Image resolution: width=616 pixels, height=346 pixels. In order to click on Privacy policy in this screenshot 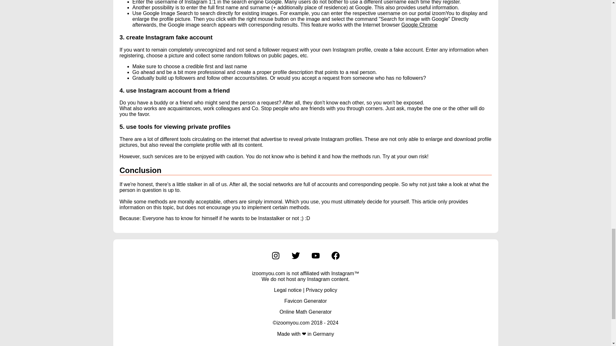, I will do `click(321, 290)`.